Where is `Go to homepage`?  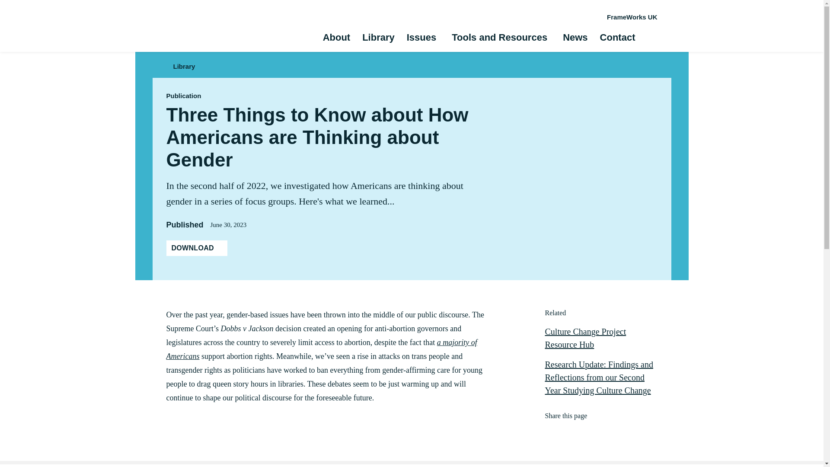 Go to homepage is located at coordinates (187, 26).